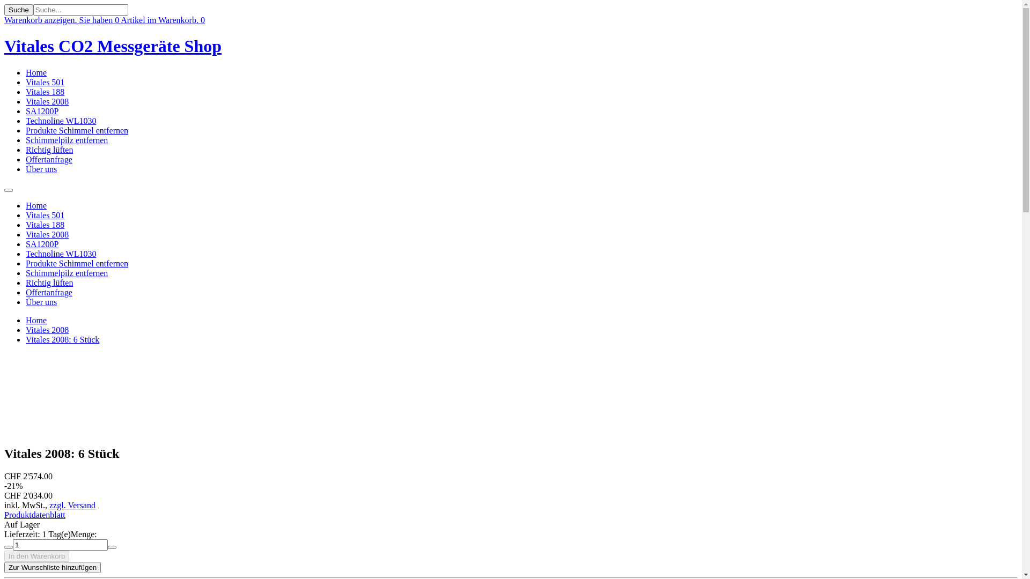 The width and height of the screenshot is (1030, 579). I want to click on Home, so click(36, 321).